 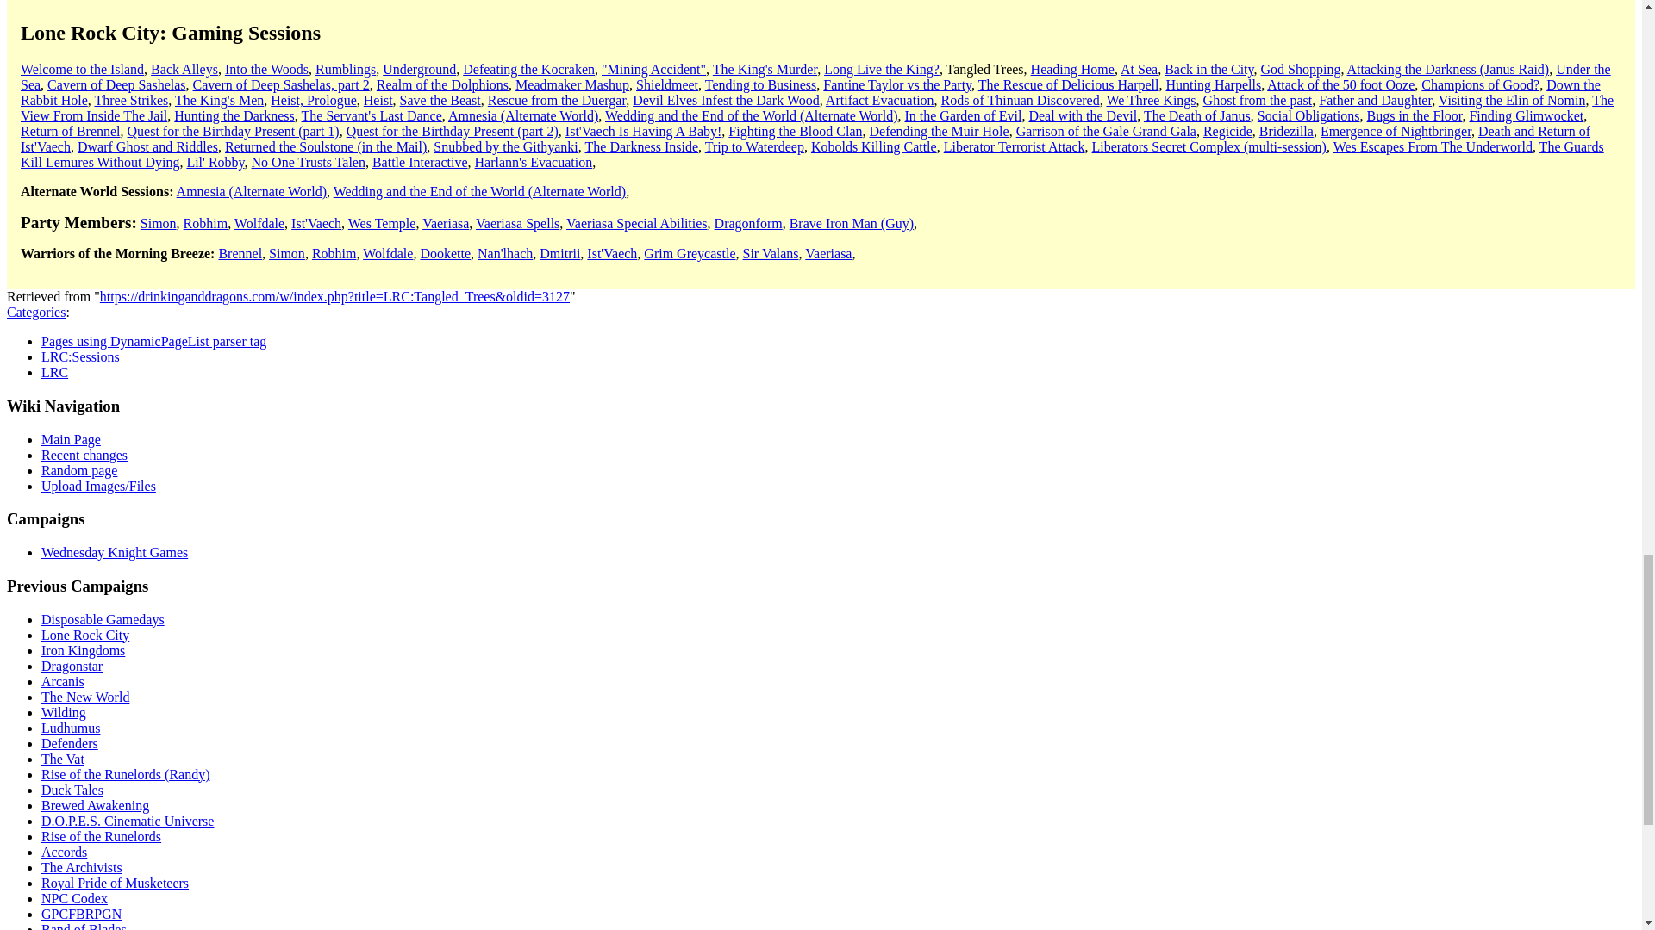 I want to click on Tangled Trees, so click(x=985, y=69).